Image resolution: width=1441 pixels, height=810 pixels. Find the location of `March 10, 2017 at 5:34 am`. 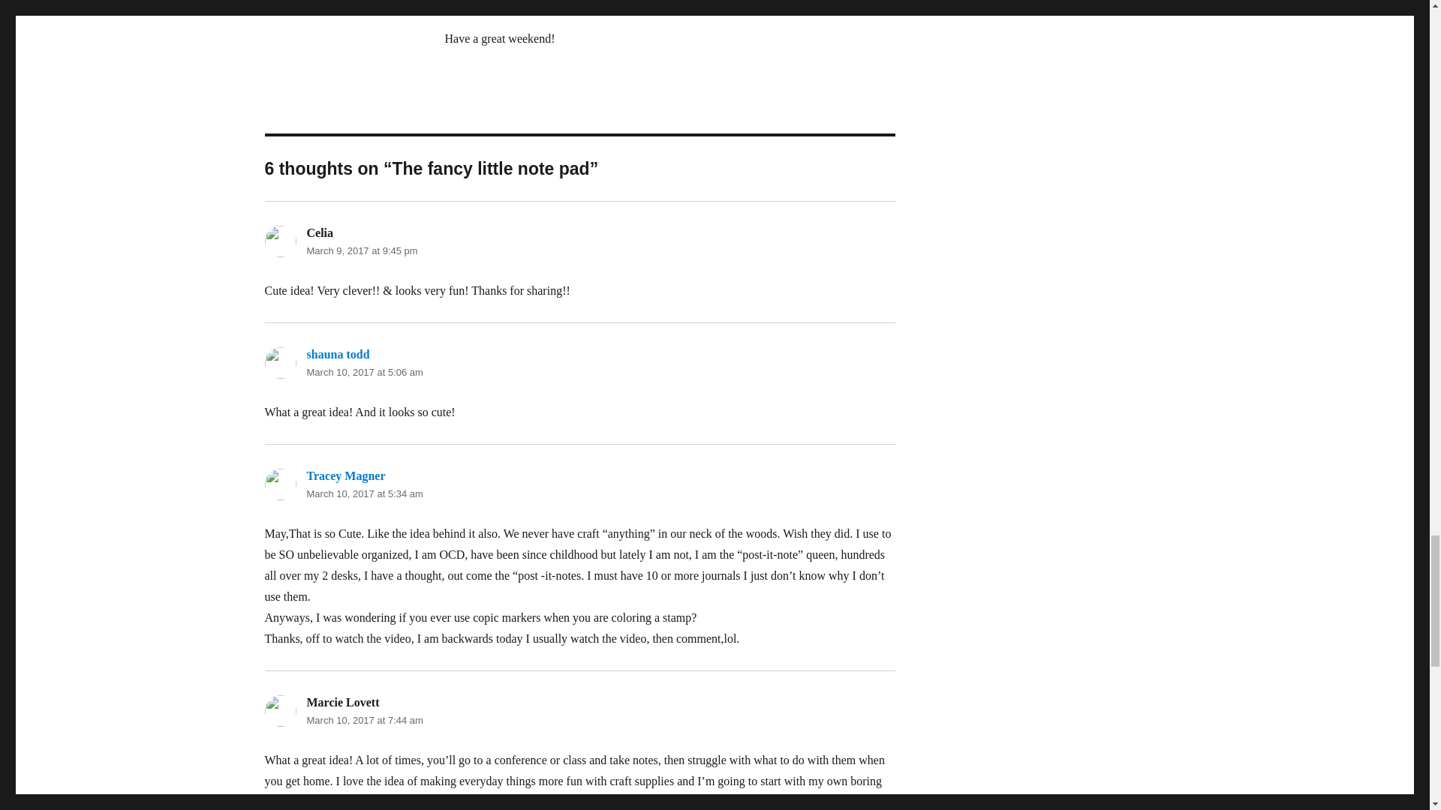

March 10, 2017 at 5:34 am is located at coordinates (363, 493).